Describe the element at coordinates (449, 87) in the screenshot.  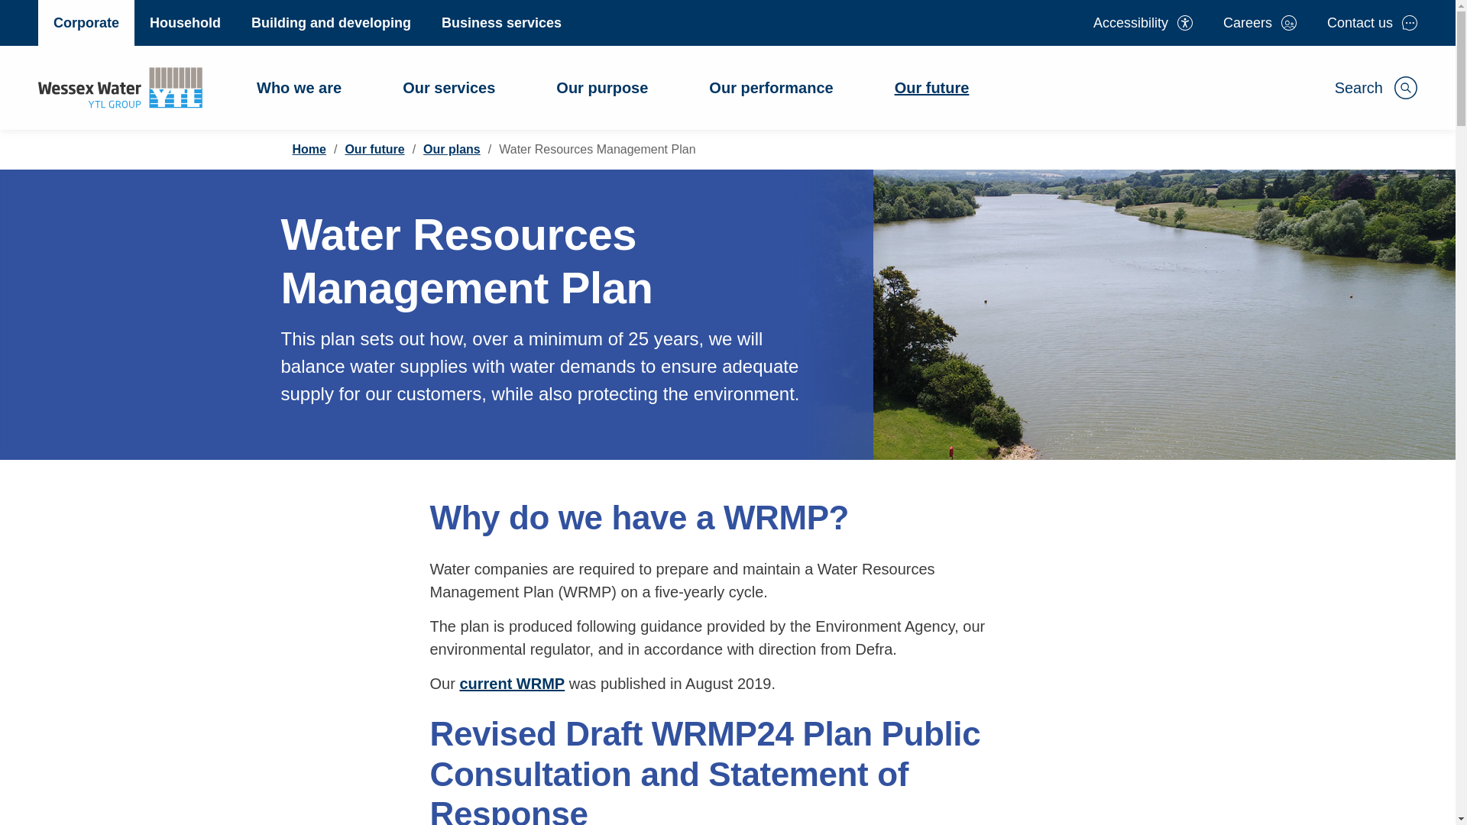
I see `Our services` at that location.